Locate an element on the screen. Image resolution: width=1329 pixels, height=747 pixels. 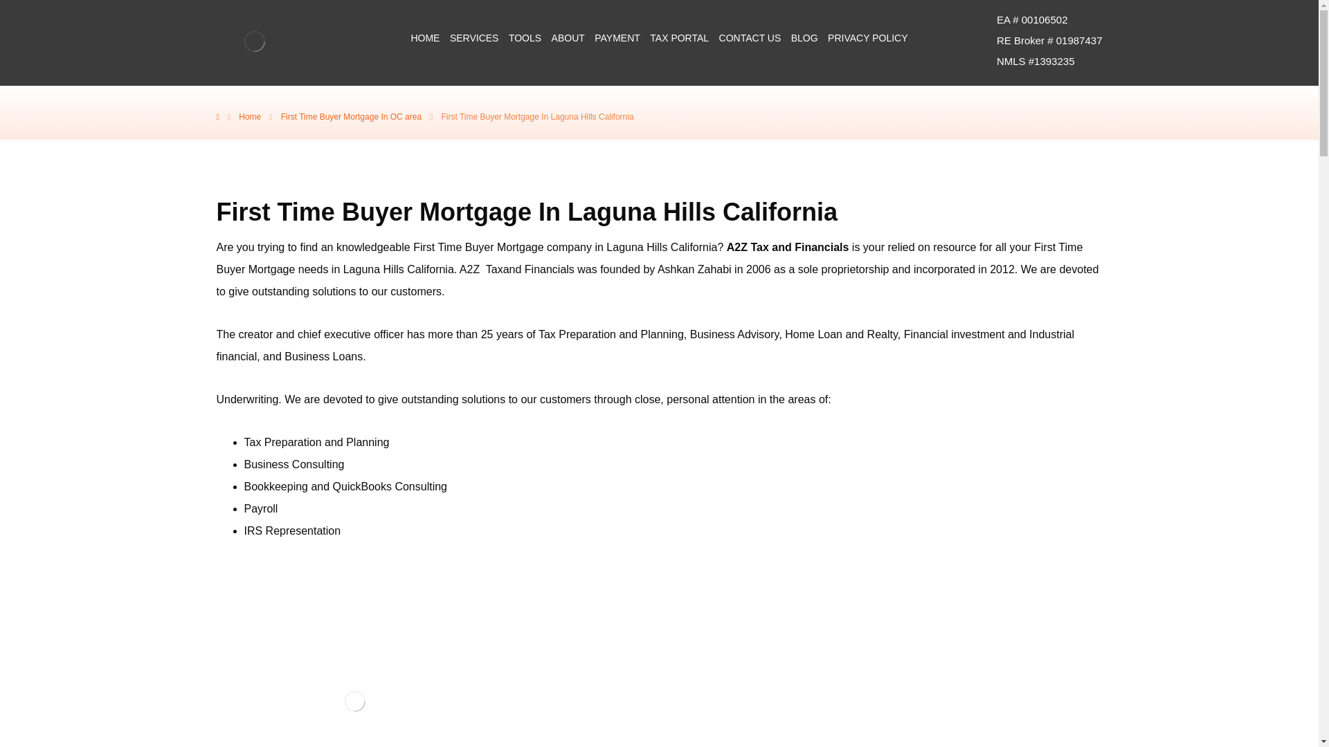
First Time Buyer Mortgage In OC area is located at coordinates (350, 117).